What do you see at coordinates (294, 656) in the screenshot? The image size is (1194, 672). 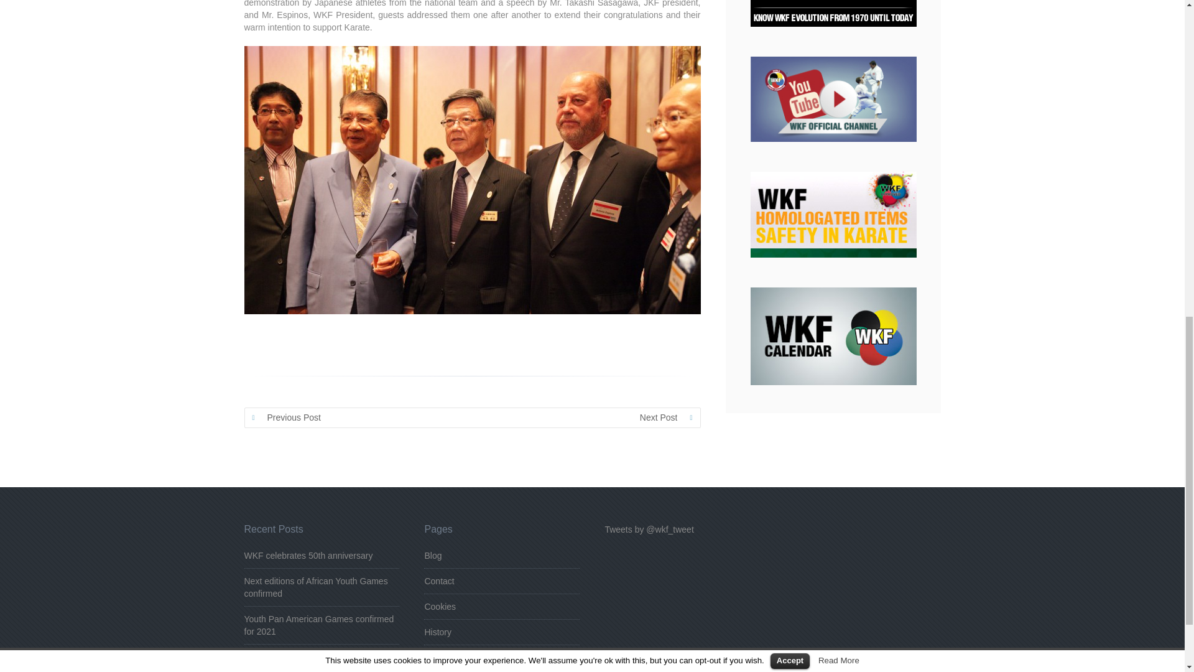 I see `Karate Olympic Standings` at bounding box center [294, 656].